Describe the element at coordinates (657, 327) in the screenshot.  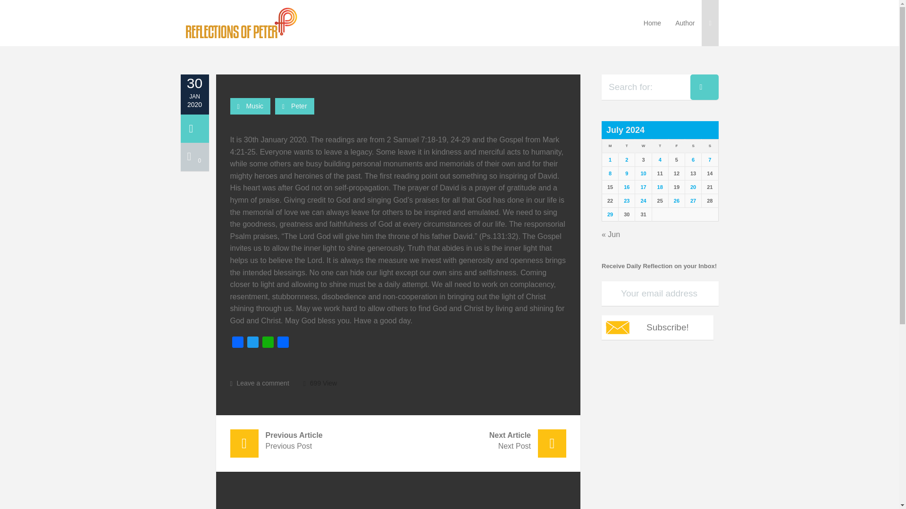
I see `Subscribe!       ` at that location.